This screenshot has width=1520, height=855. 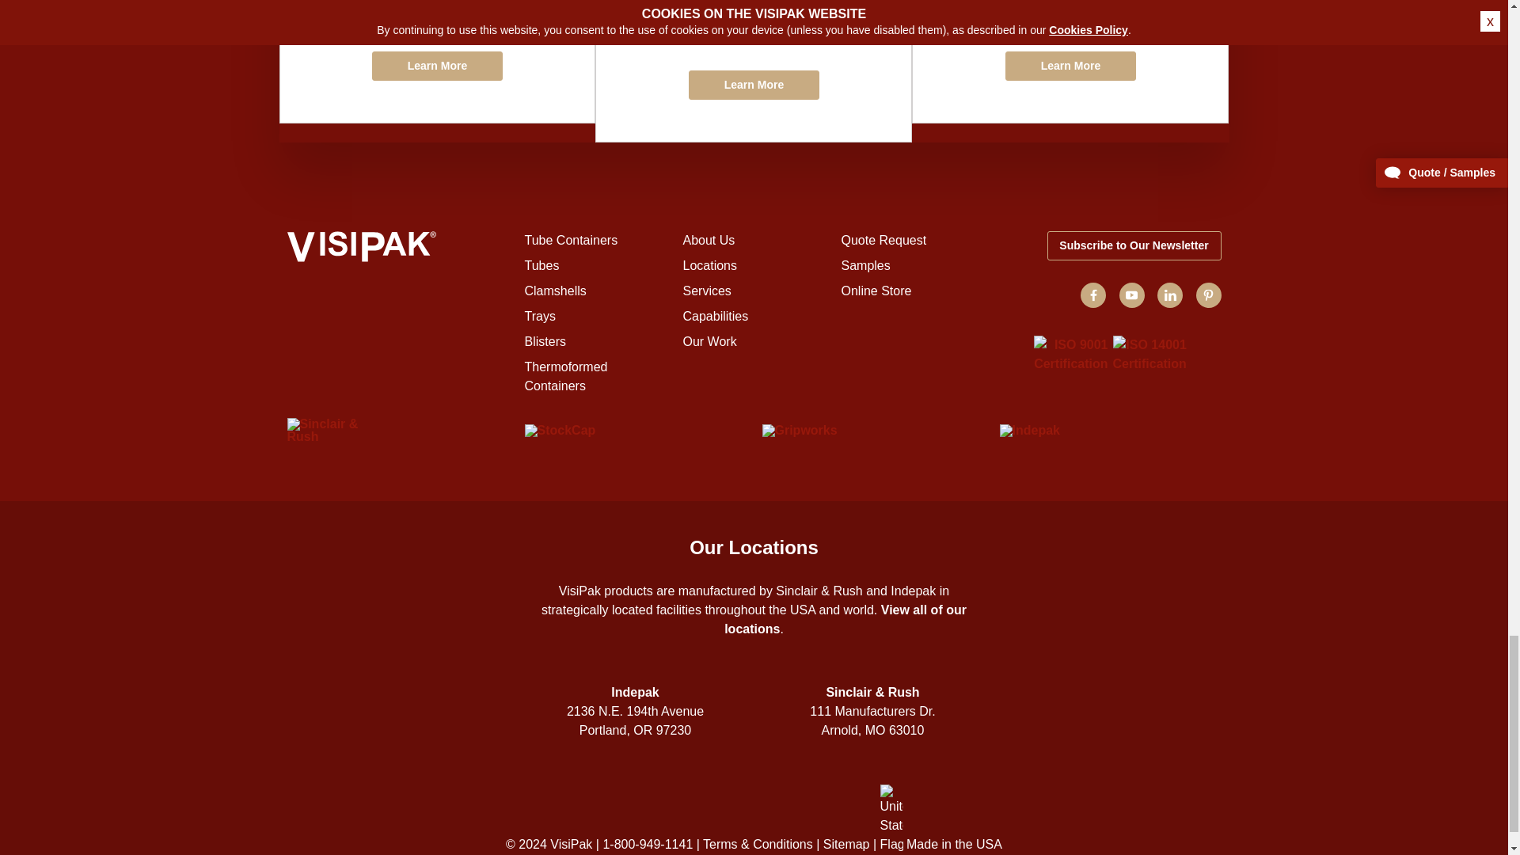 What do you see at coordinates (397, 249) in the screenshot?
I see `VisiPak` at bounding box center [397, 249].